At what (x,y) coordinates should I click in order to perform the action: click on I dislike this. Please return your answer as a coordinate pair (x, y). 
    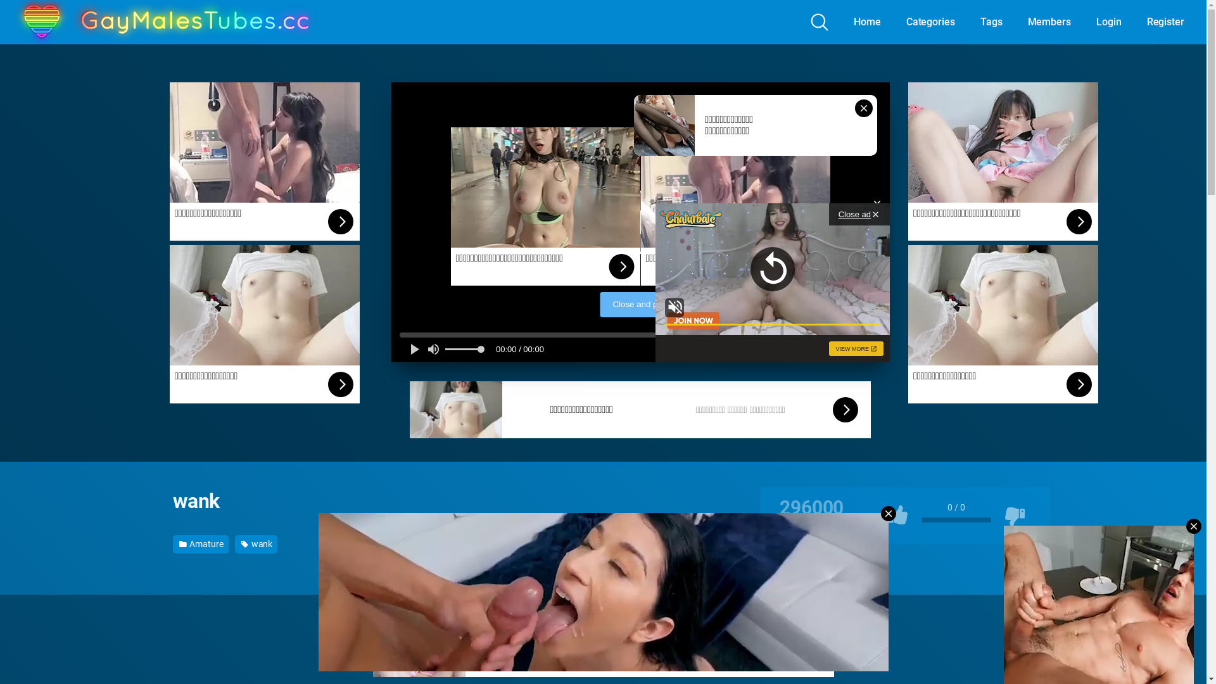
    Looking at the image, I should click on (1015, 519).